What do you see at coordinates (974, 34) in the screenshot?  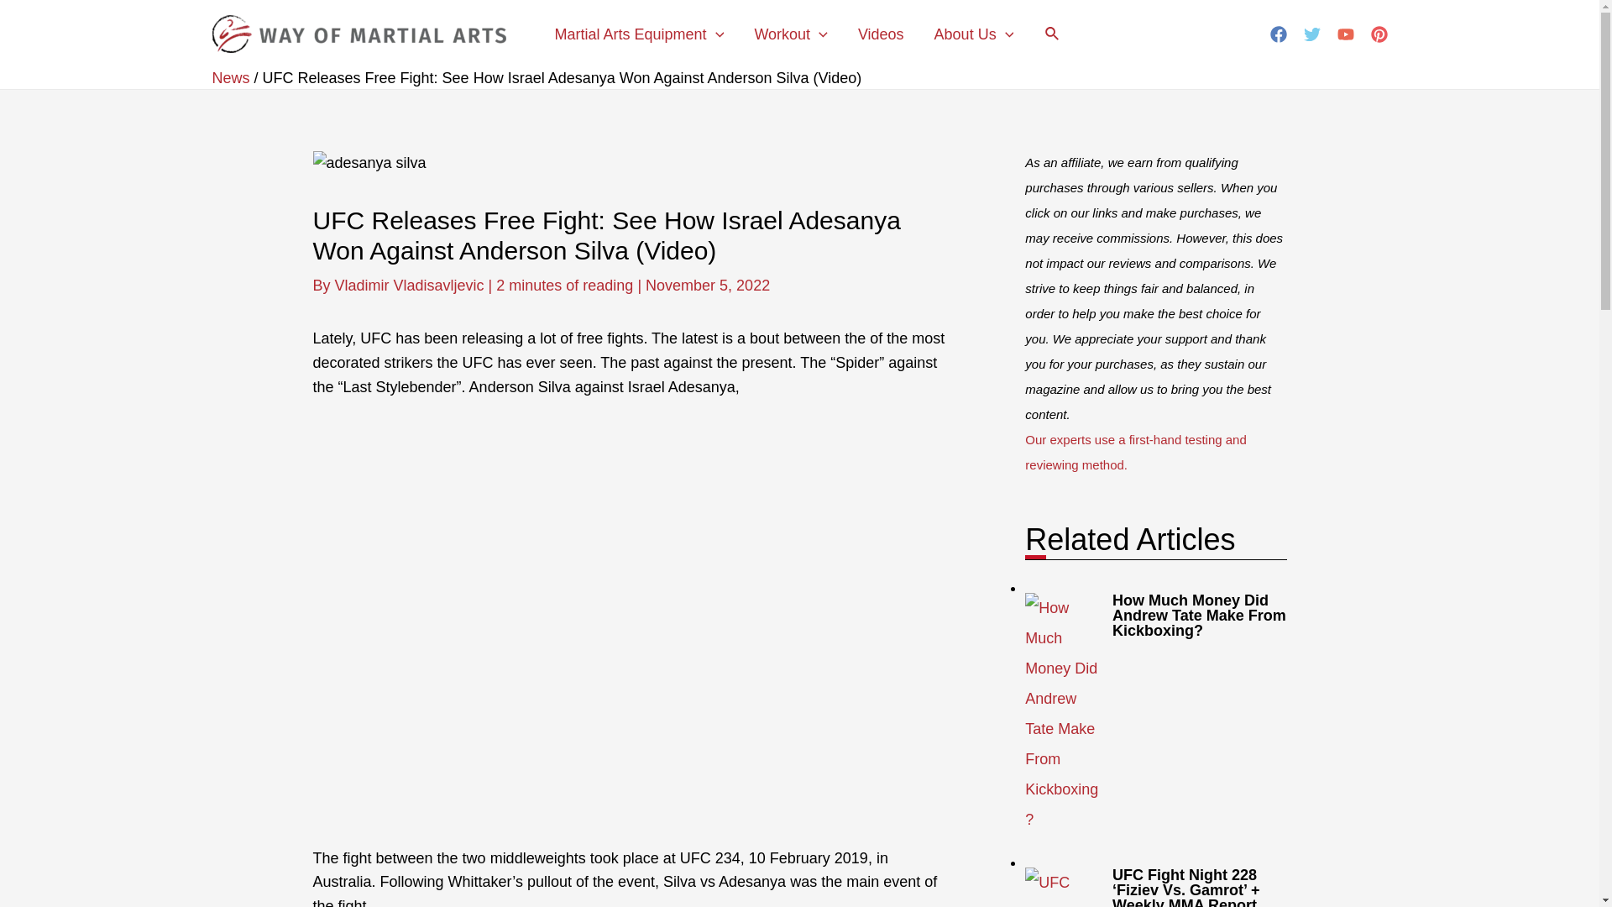 I see `About Us` at bounding box center [974, 34].